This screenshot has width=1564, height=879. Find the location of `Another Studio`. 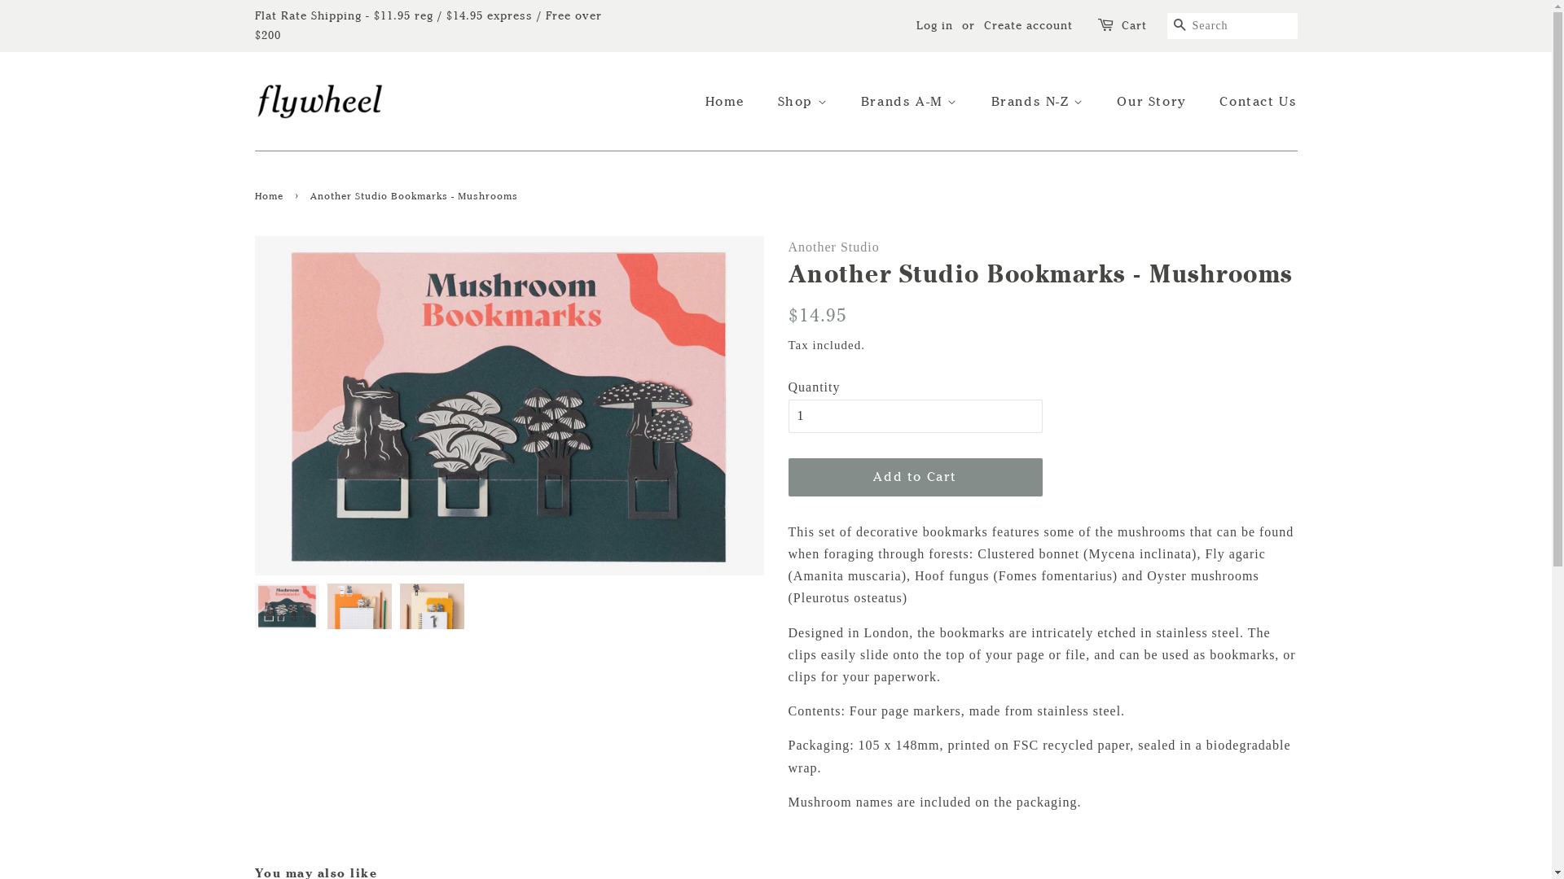

Another Studio is located at coordinates (834, 247).